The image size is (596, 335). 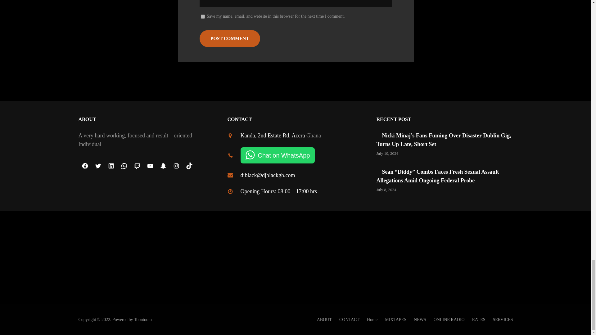 What do you see at coordinates (111, 166) in the screenshot?
I see `LinkedIn` at bounding box center [111, 166].